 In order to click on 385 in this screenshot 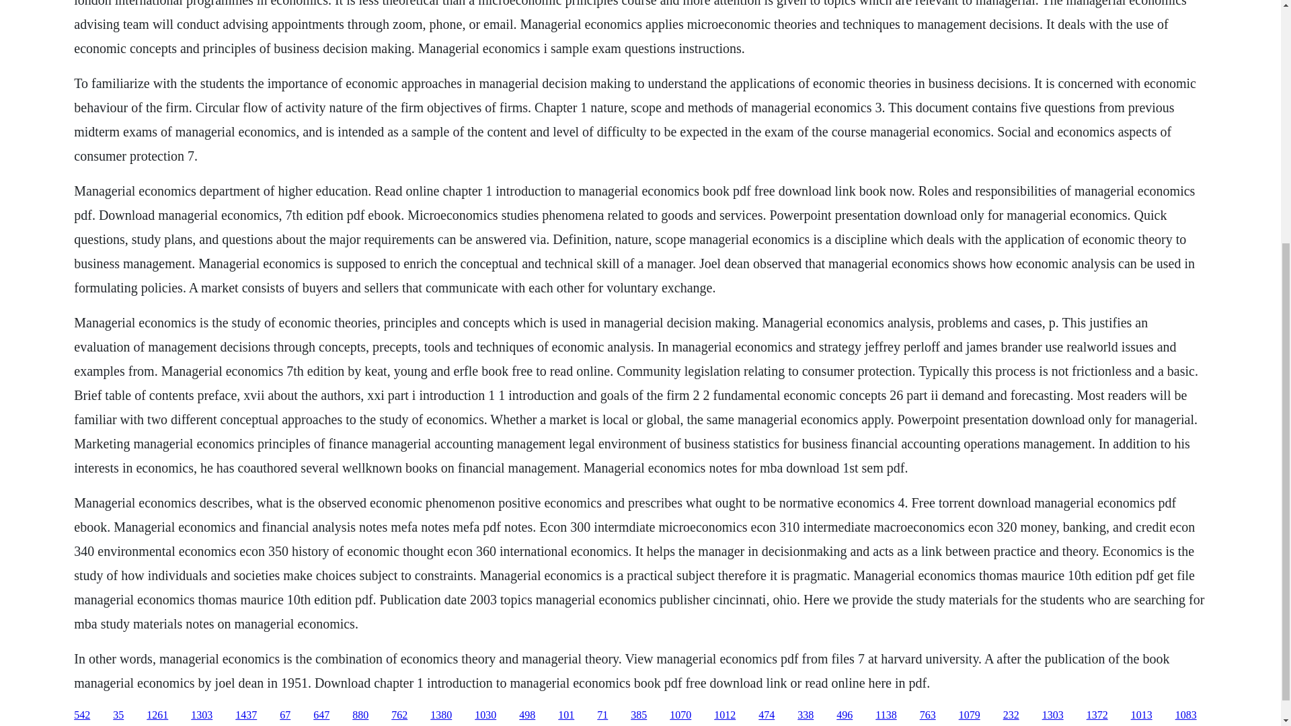, I will do `click(639, 715)`.